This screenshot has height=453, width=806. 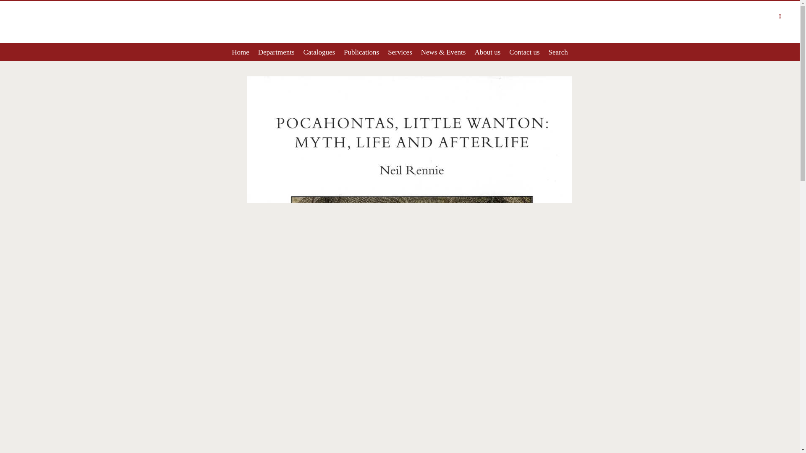 What do you see at coordinates (400, 52) in the screenshot?
I see `Services` at bounding box center [400, 52].